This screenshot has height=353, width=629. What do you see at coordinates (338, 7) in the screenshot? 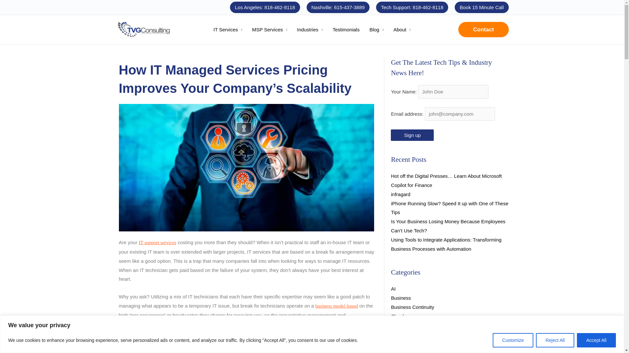
I see `Nashville: 615-437-3889` at bounding box center [338, 7].